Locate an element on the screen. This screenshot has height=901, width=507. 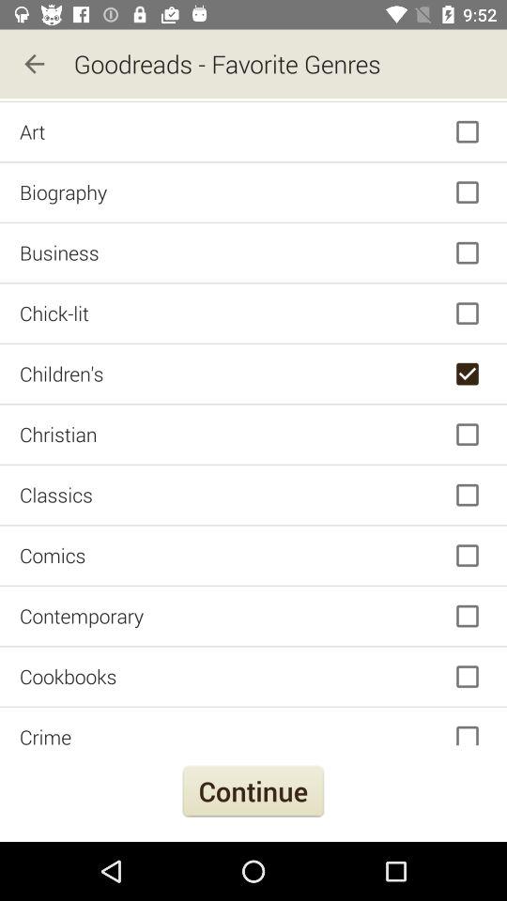
scroll until contemporary icon is located at coordinates (253, 616).